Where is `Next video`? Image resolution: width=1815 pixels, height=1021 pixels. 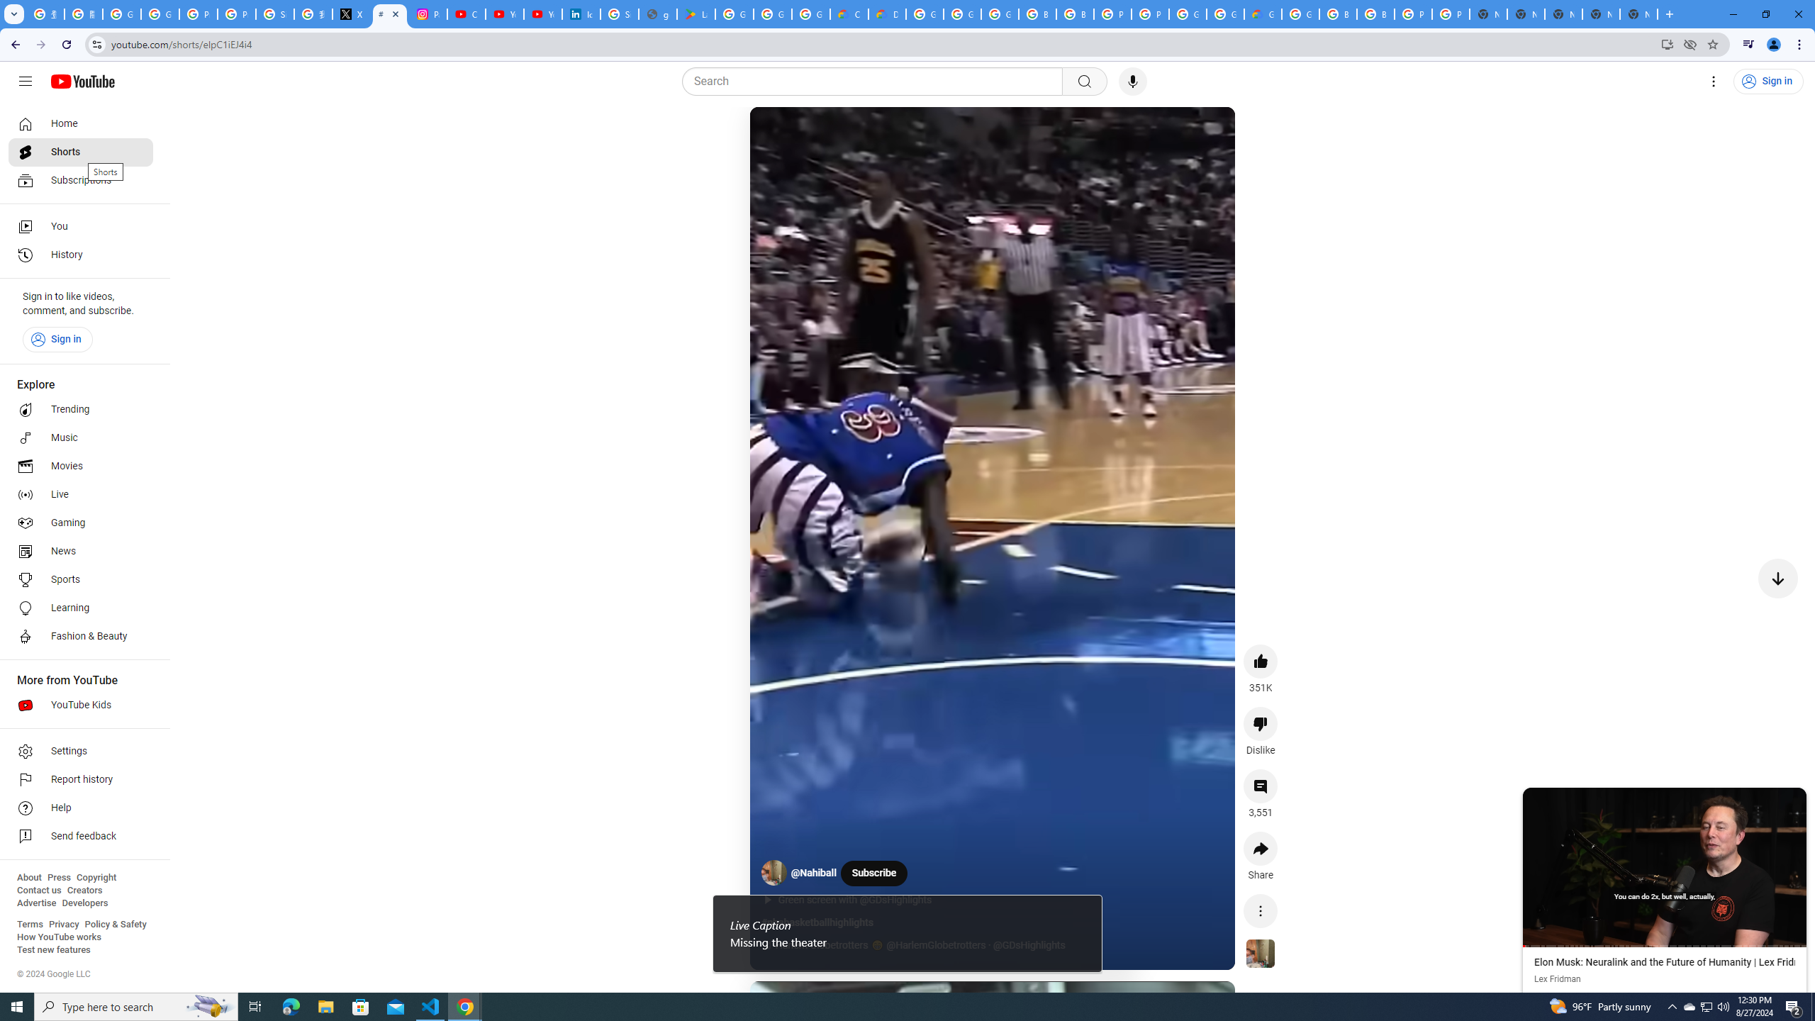
Next video is located at coordinates (1778, 578).